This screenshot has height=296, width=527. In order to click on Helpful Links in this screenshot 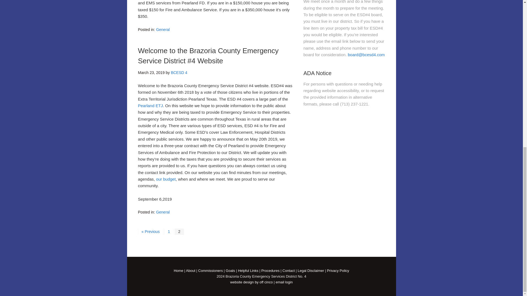, I will do `click(248, 270)`.